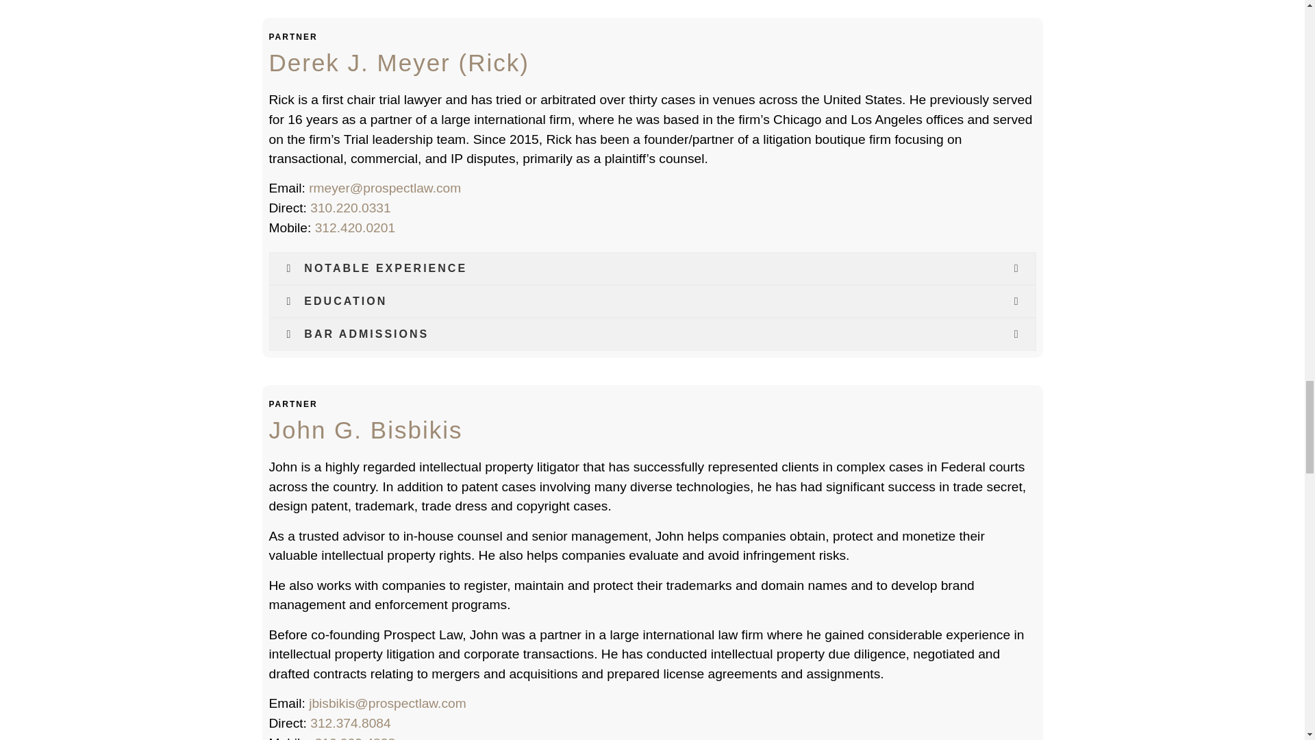  I want to click on 312.420.0201, so click(355, 227).